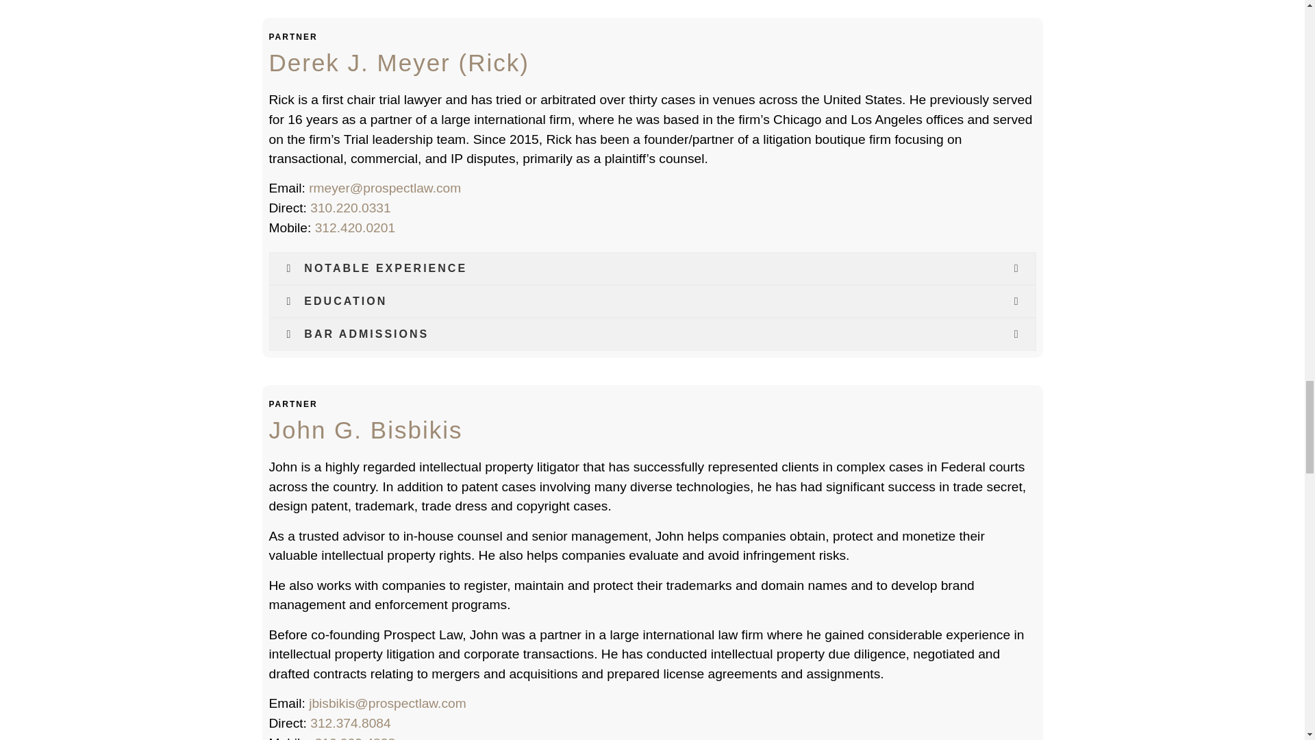  I want to click on 312.420.0201, so click(355, 227).